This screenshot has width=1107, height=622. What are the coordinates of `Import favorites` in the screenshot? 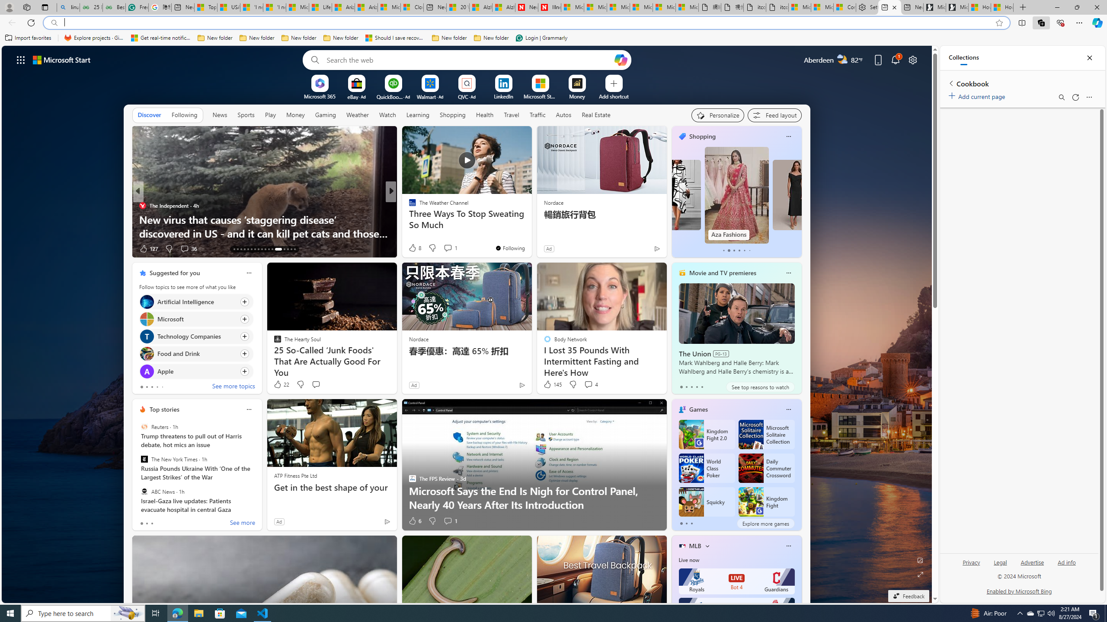 It's located at (28, 38).